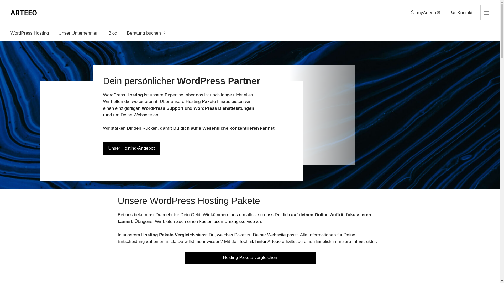 The image size is (504, 283). What do you see at coordinates (113, 33) in the screenshot?
I see `Blog` at bounding box center [113, 33].